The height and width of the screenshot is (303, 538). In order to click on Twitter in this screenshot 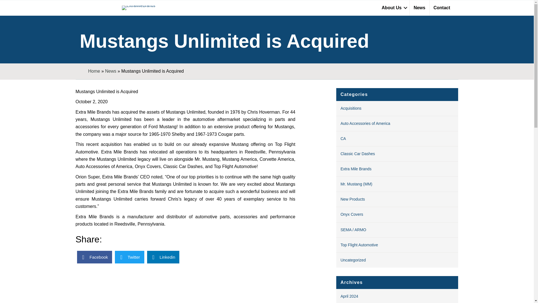, I will do `click(129, 257)`.